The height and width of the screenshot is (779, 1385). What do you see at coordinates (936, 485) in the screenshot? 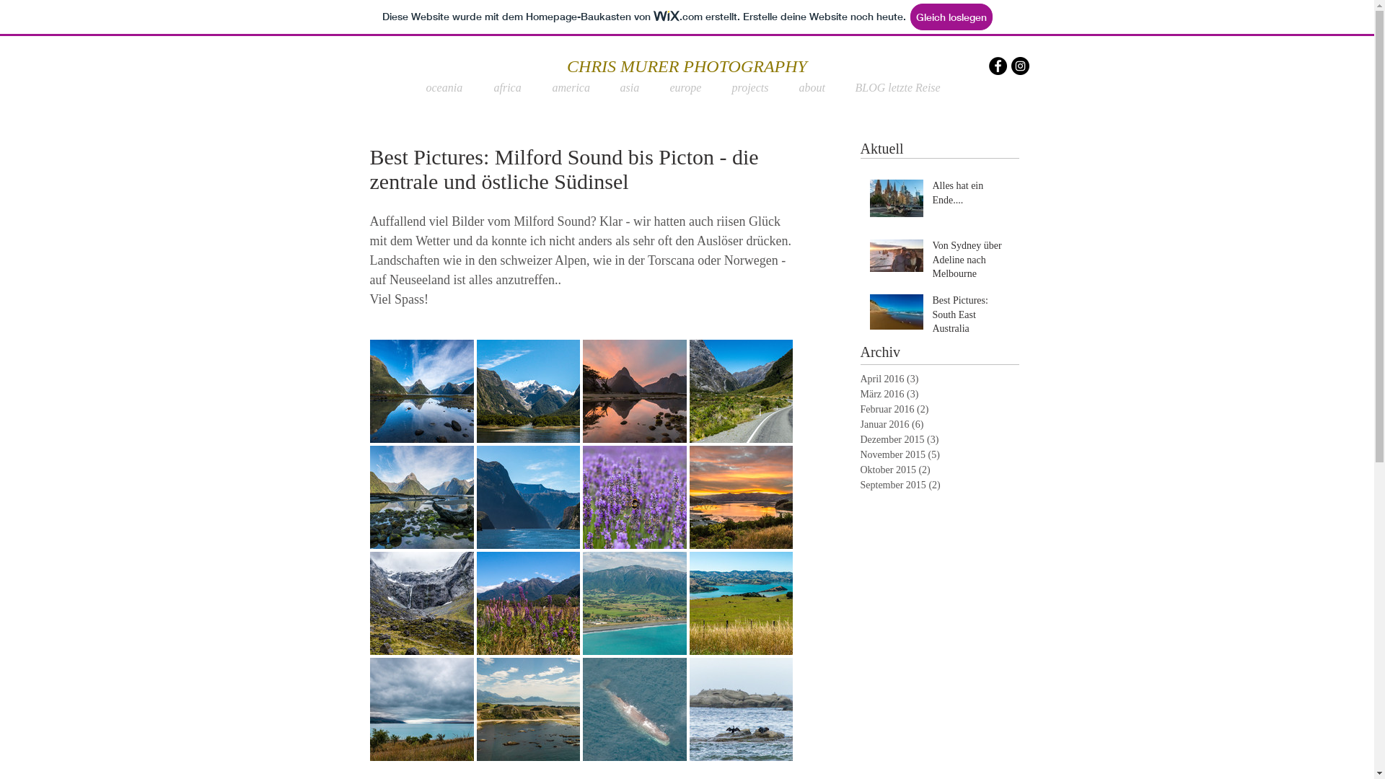
I see `September 2015 (2)` at bounding box center [936, 485].